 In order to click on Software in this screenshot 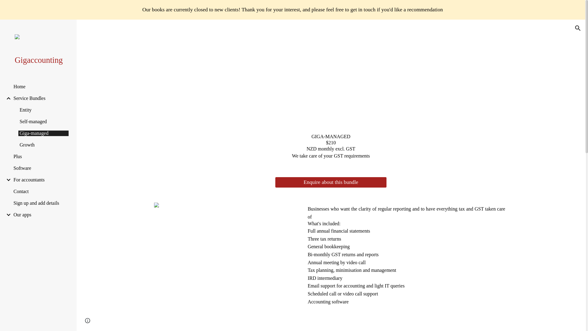, I will do `click(40, 168)`.